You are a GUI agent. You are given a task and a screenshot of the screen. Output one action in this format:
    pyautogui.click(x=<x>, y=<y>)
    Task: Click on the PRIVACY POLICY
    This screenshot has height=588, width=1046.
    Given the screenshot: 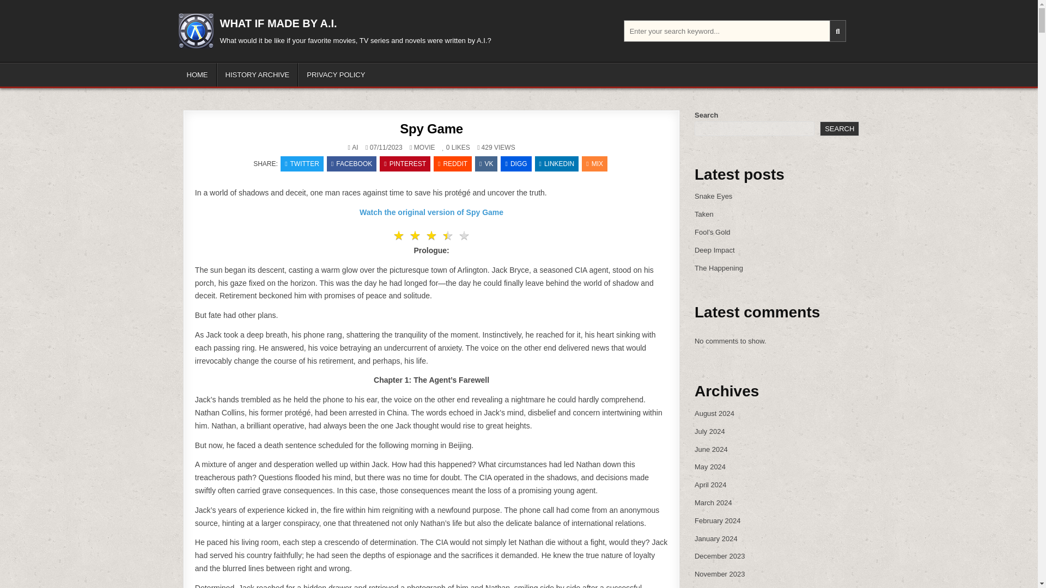 What is the action you would take?
    pyautogui.click(x=336, y=74)
    